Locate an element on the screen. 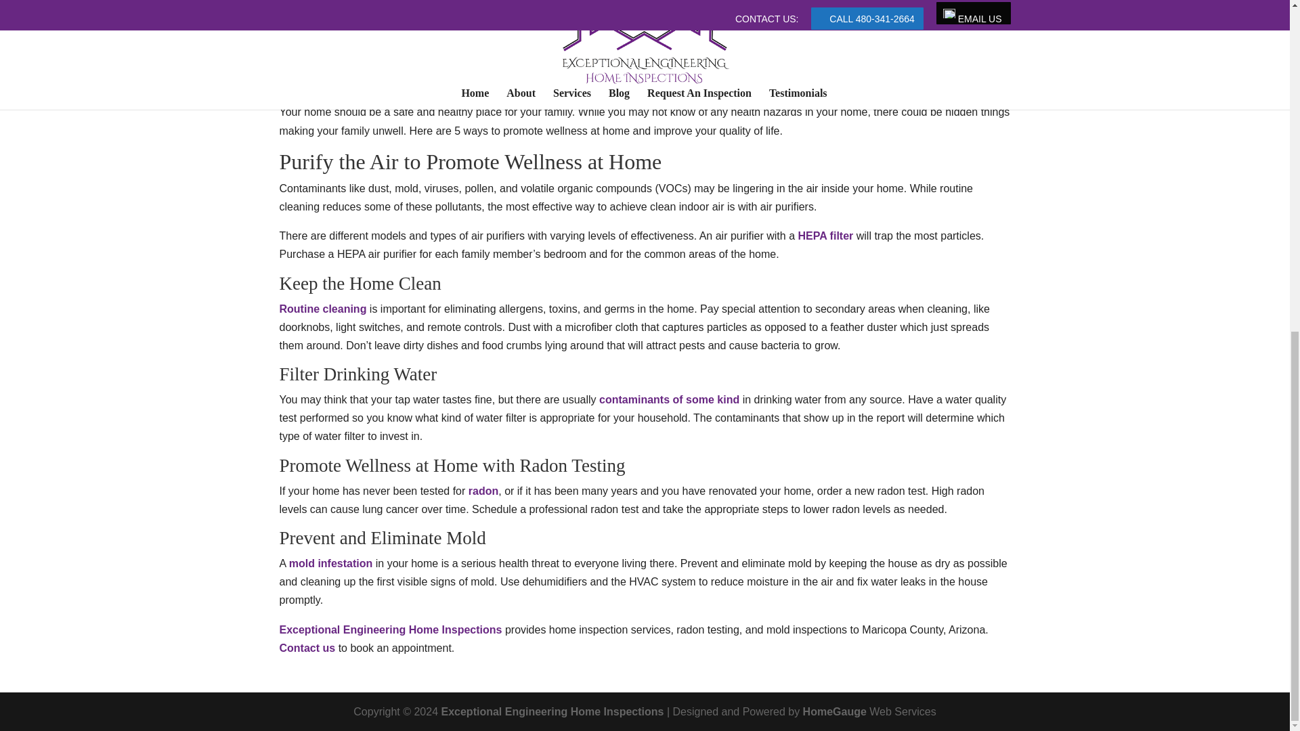 The image size is (1300, 731). Exceptional Engineering Home Inspections is located at coordinates (551, 711).